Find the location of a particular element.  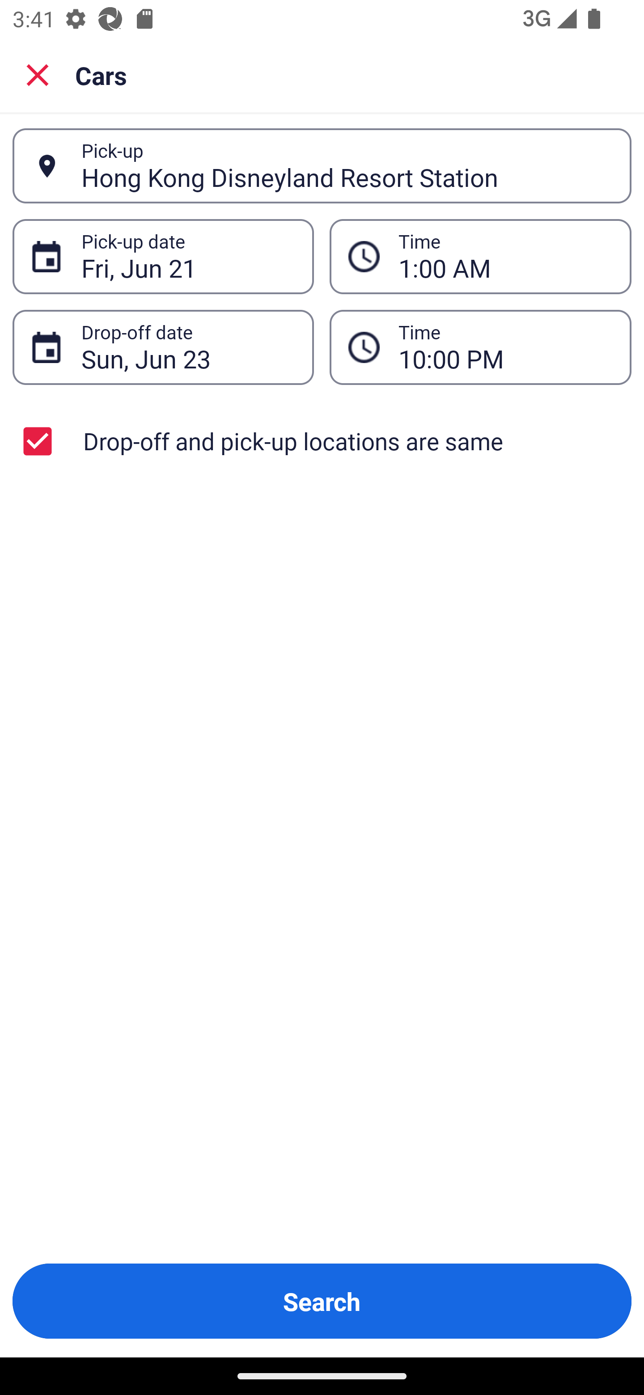

10:00 PM is located at coordinates (505, 347).